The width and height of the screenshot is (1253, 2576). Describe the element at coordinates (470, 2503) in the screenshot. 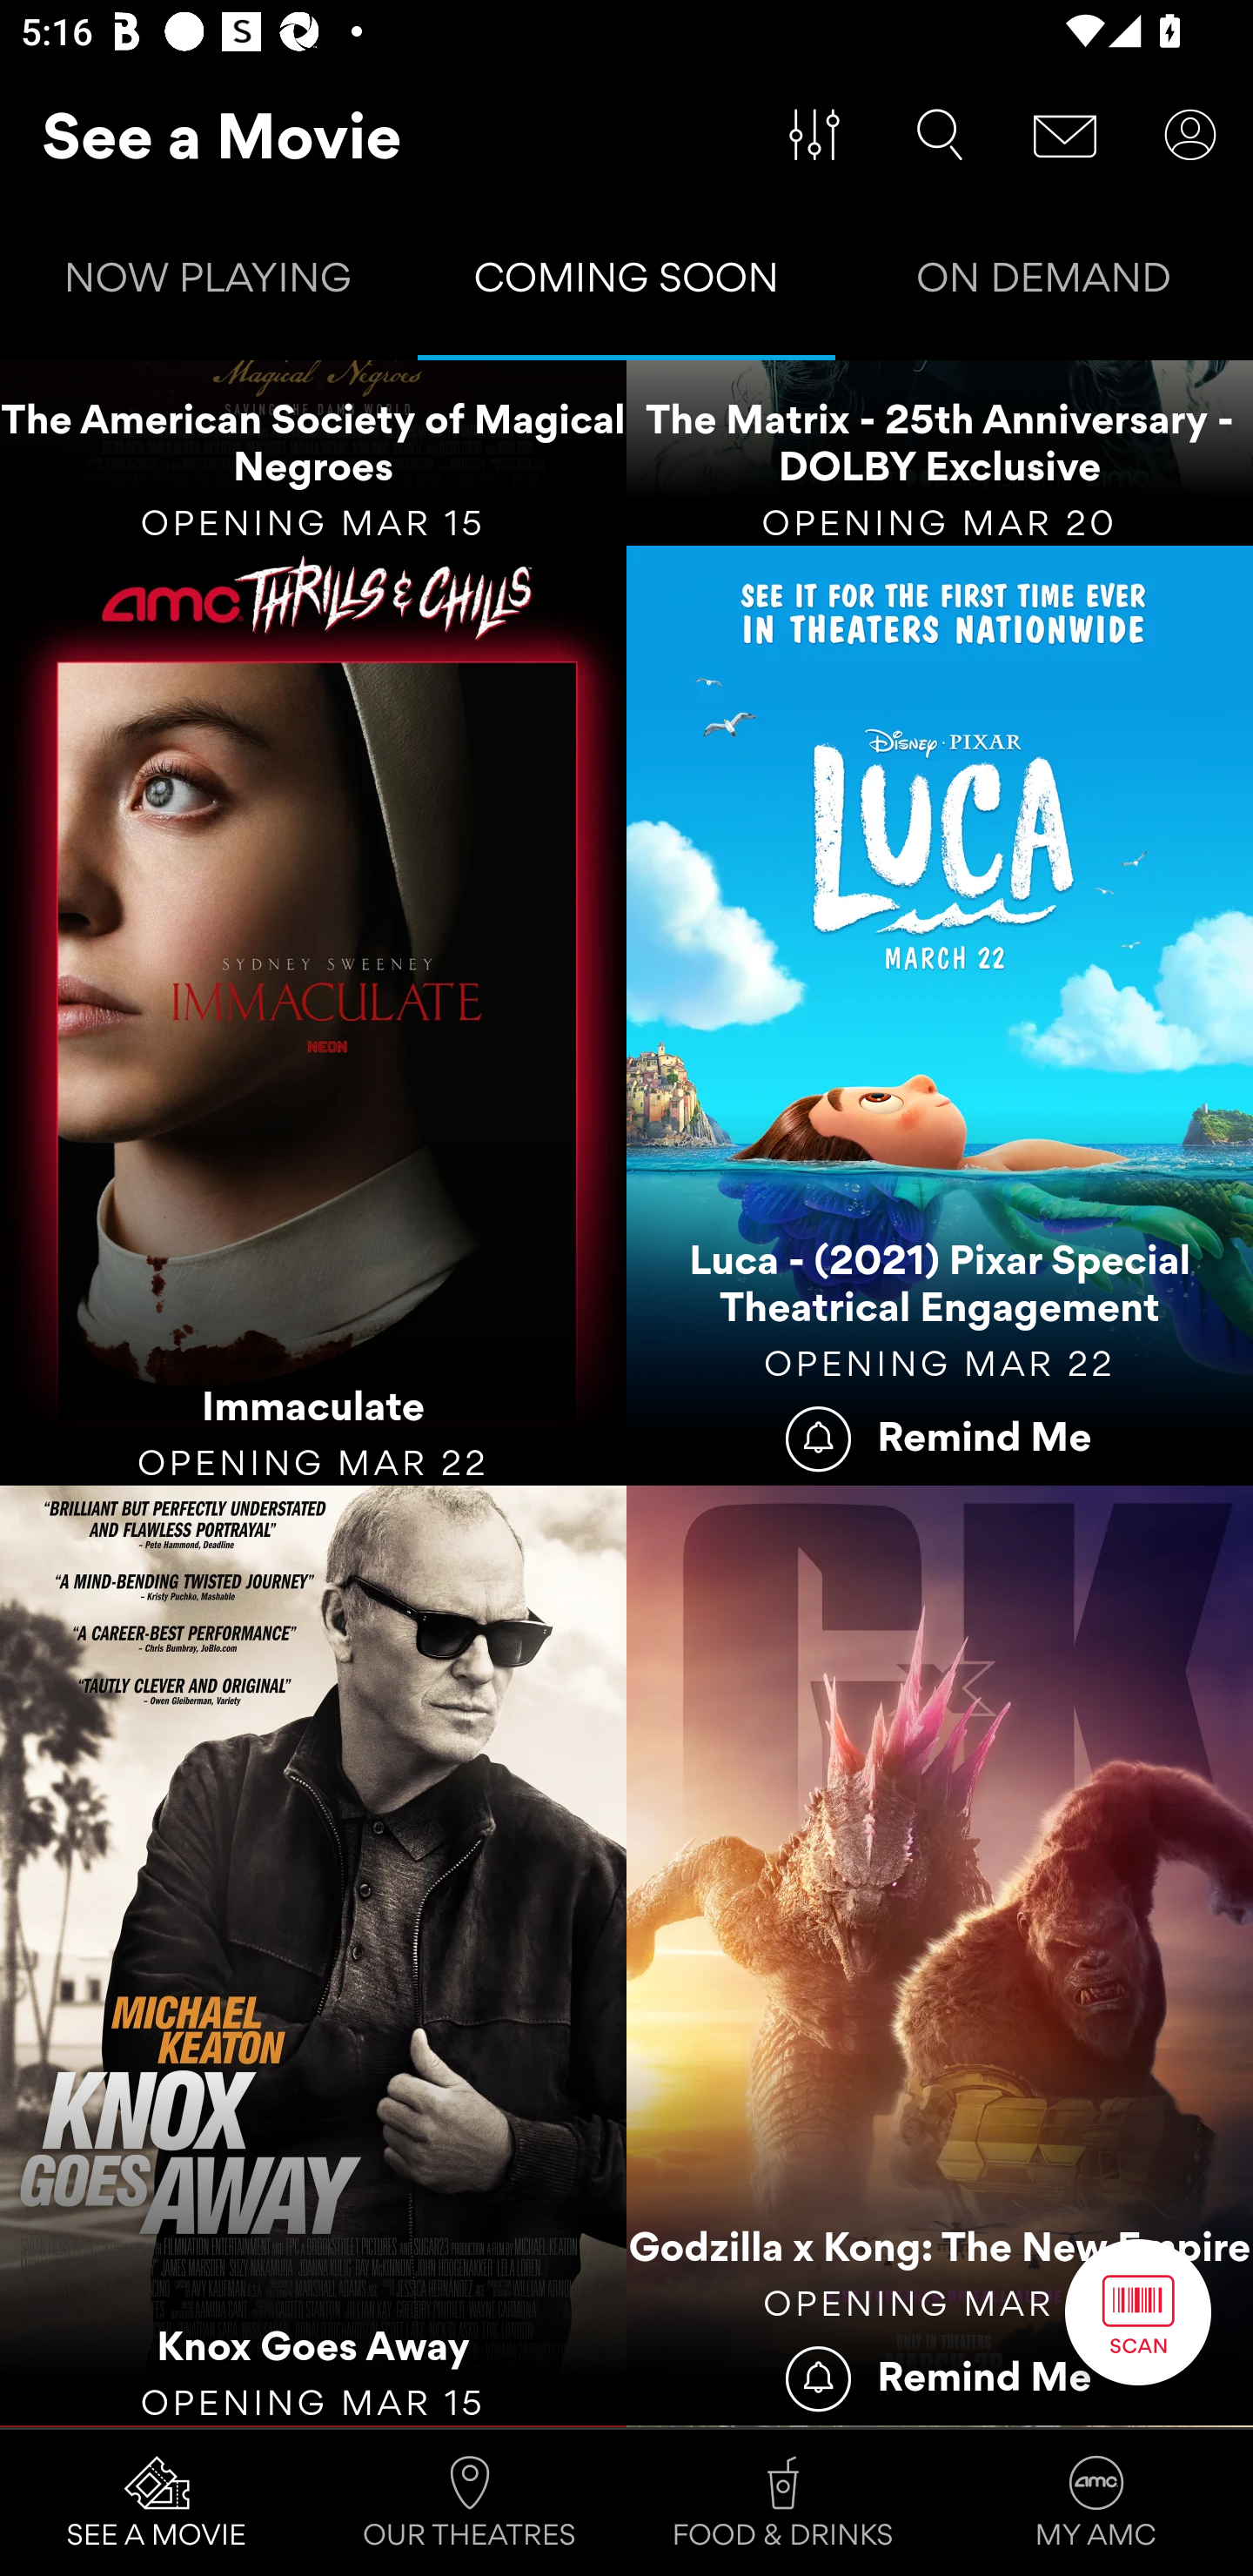

I see `OUR THEATRES
Tab 2 of 4` at that location.